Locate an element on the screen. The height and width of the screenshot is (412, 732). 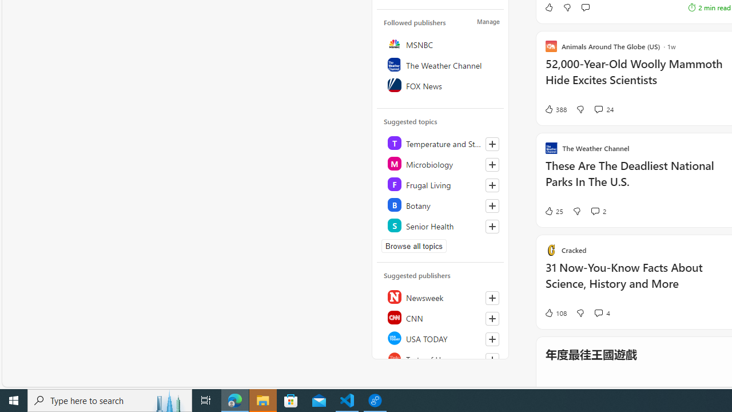
View comments 2 Comment is located at coordinates (595, 211).